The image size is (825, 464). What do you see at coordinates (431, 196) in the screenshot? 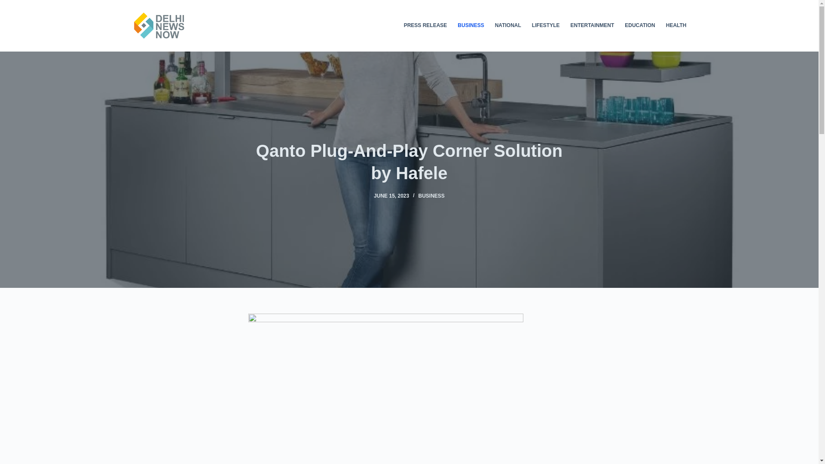
I see `BUSINESS` at bounding box center [431, 196].